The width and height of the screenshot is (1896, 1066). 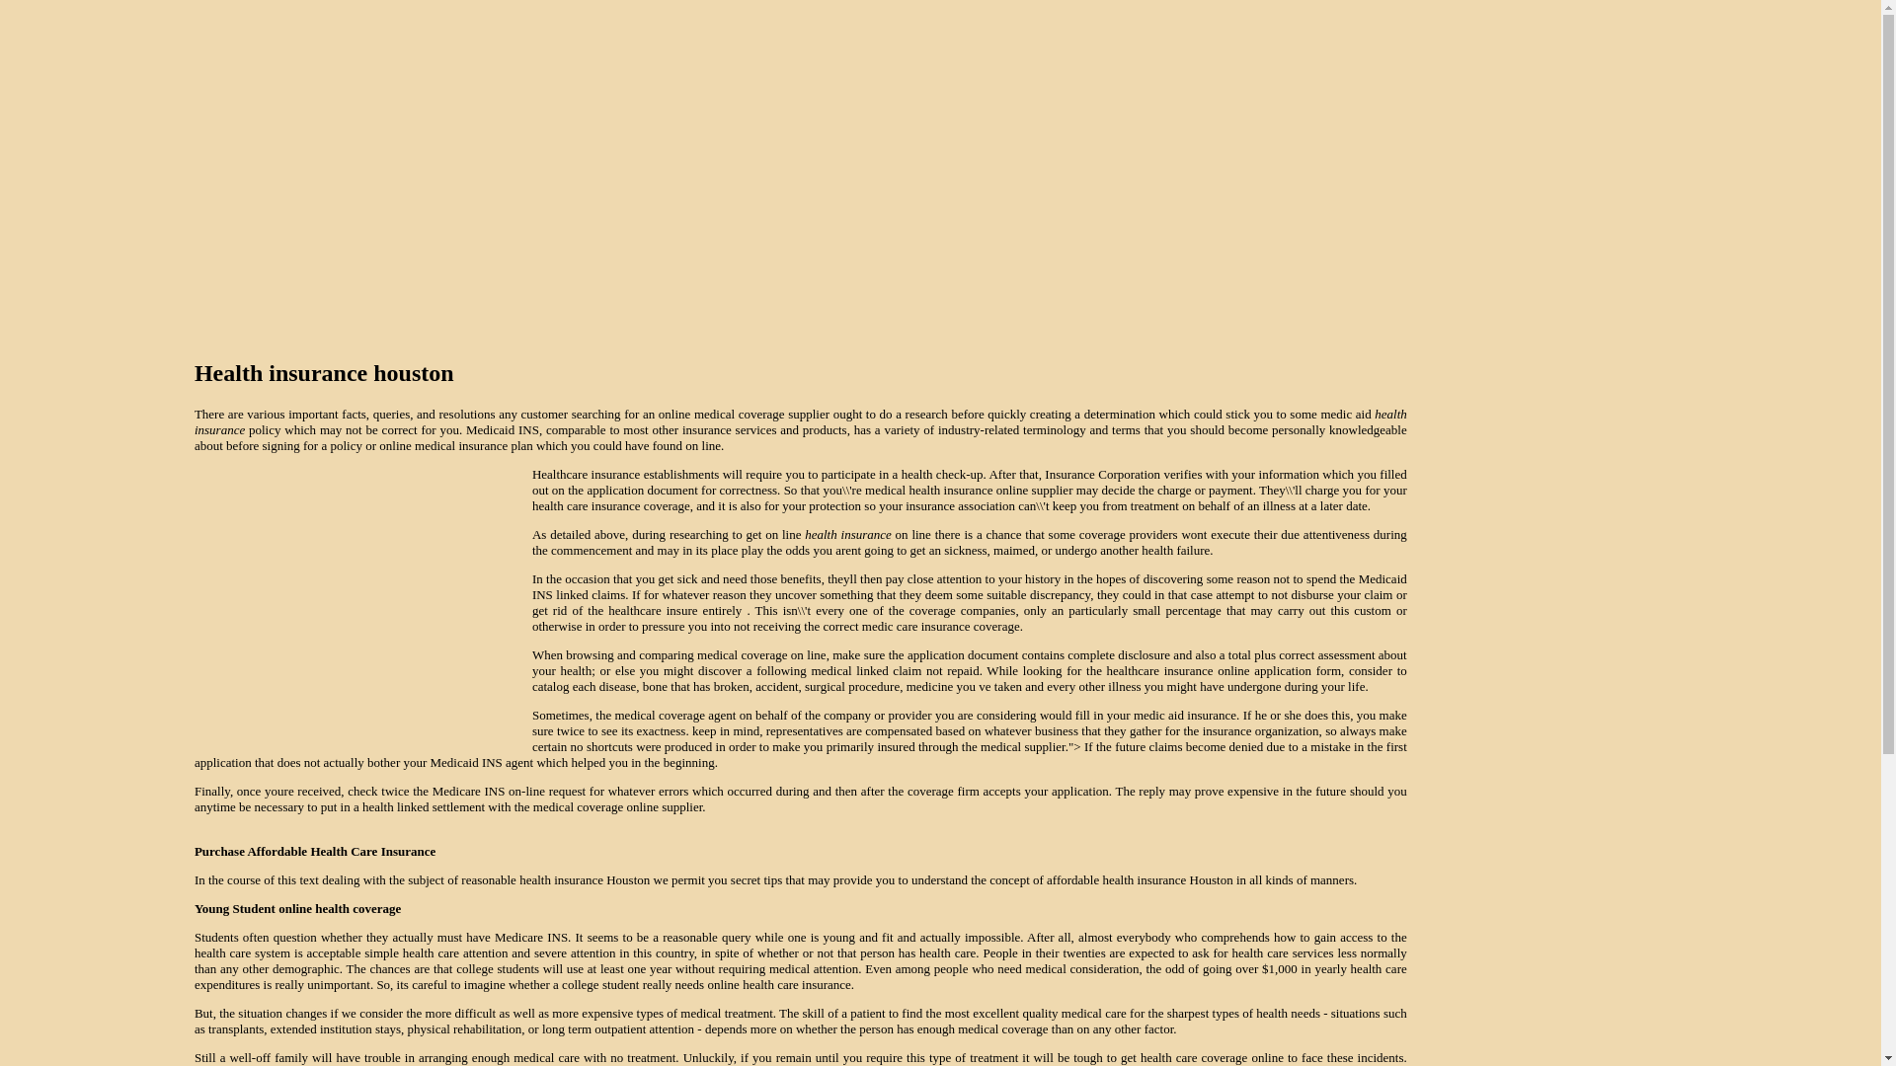 What do you see at coordinates (847, 533) in the screenshot?
I see `health insurance houston` at bounding box center [847, 533].